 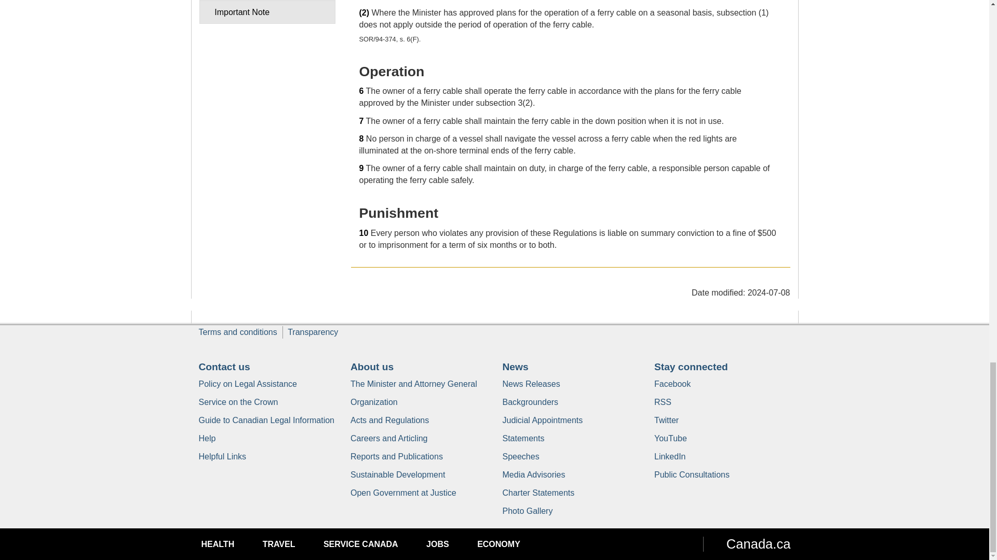 I want to click on 7, so click(x=361, y=120).